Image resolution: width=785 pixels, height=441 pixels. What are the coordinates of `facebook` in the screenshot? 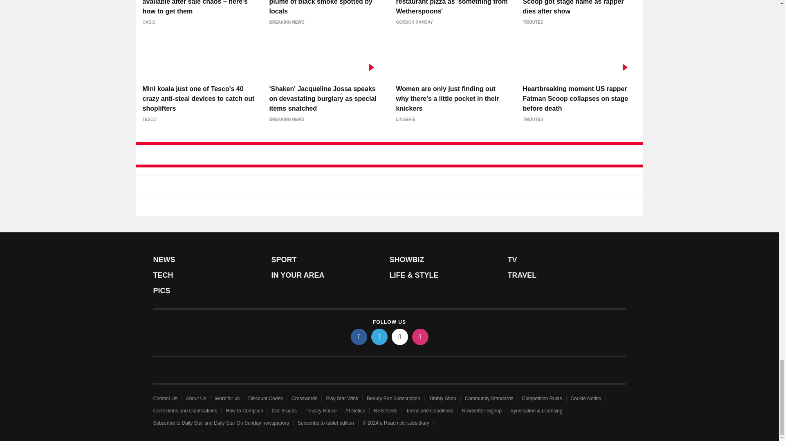 It's located at (359, 336).